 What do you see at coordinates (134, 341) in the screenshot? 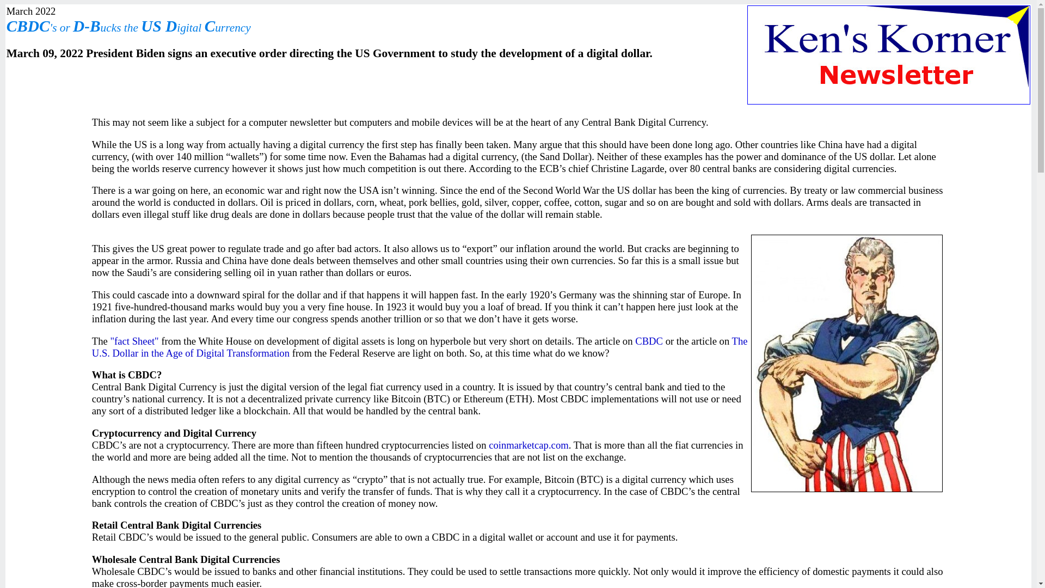
I see `"fact Sheet"` at bounding box center [134, 341].